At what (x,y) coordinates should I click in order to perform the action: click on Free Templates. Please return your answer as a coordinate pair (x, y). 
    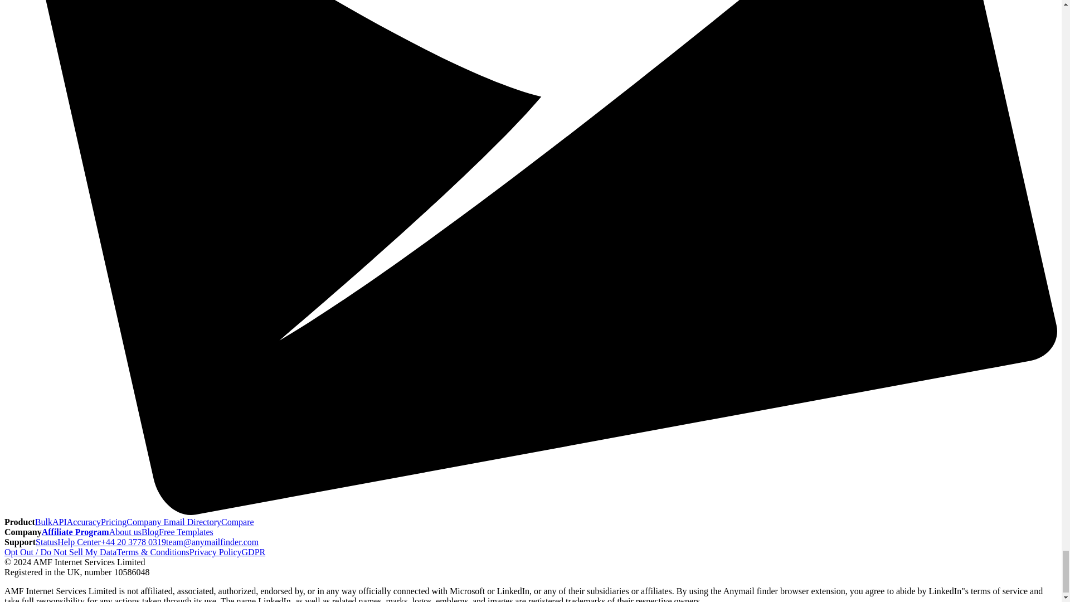
    Looking at the image, I should click on (186, 532).